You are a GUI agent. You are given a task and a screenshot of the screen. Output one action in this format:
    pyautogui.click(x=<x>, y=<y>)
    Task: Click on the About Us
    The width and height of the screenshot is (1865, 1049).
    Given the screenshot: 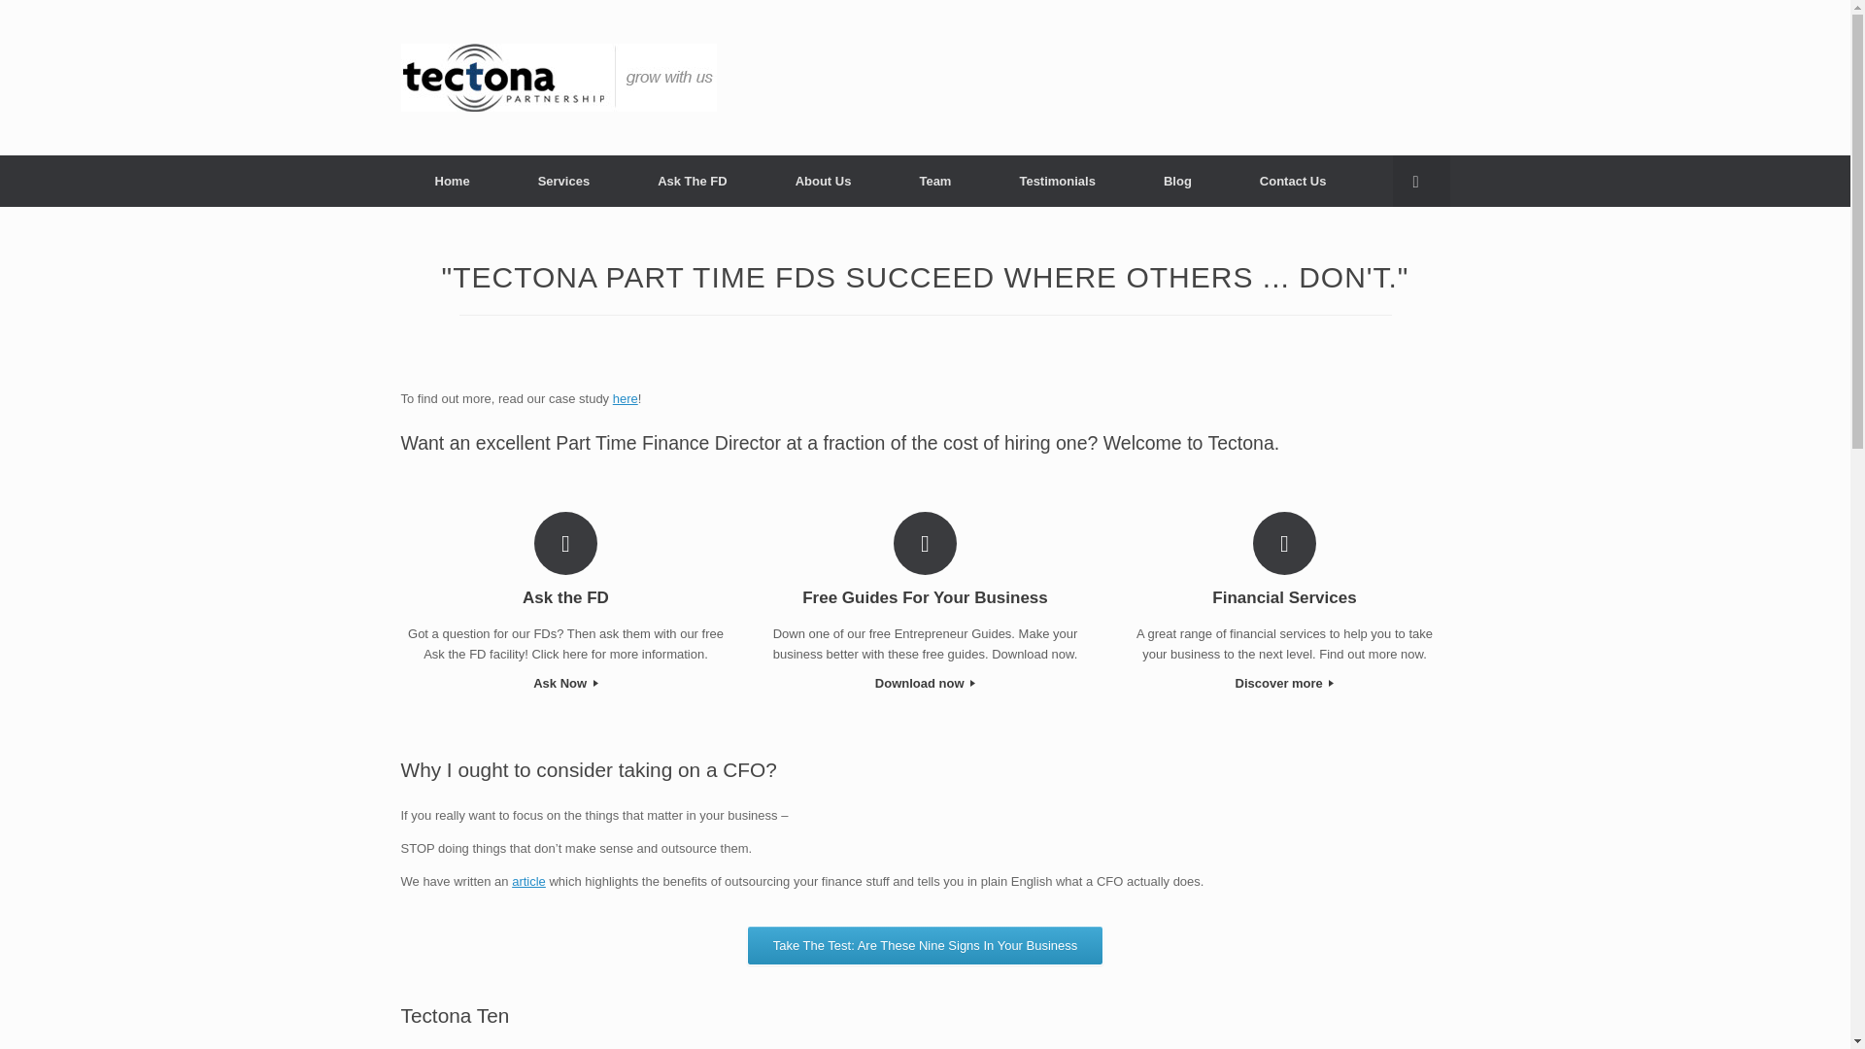 What is the action you would take?
    pyautogui.click(x=824, y=181)
    